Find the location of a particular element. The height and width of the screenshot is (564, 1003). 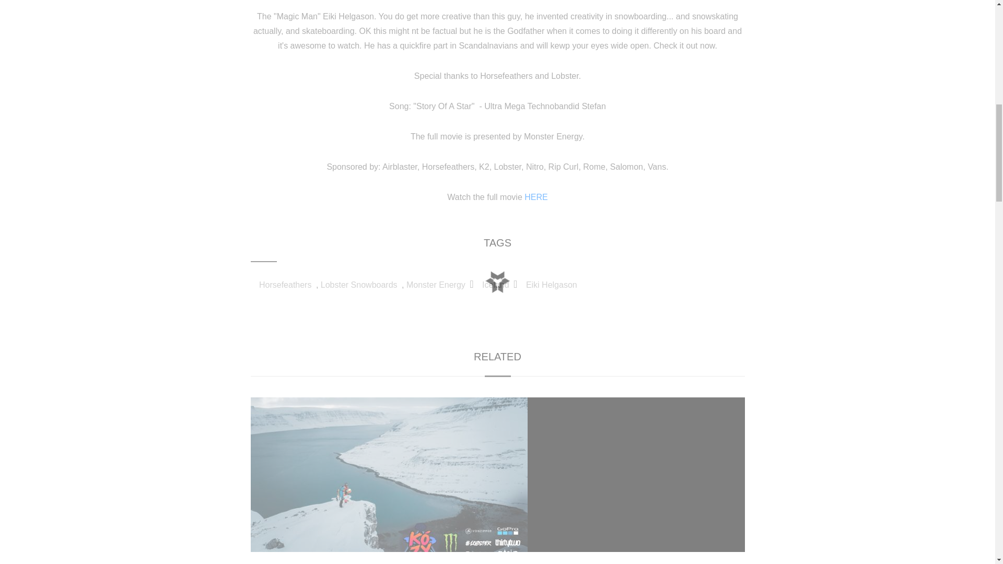

Eiki Helgason is located at coordinates (552, 285).